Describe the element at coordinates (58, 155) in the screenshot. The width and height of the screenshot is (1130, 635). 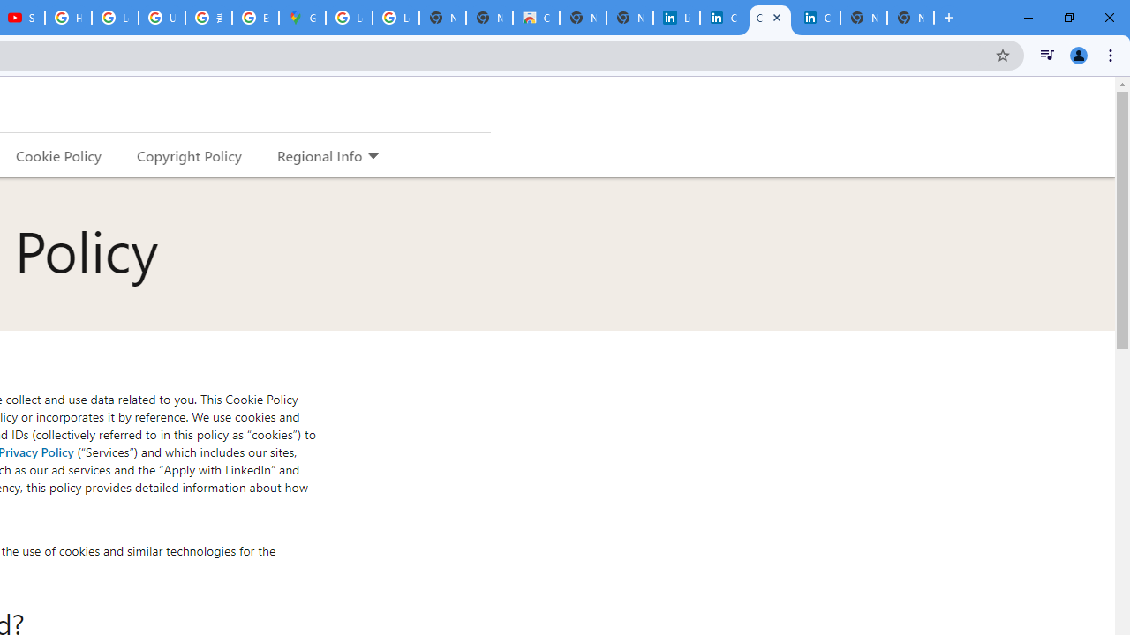
I see `Cookie Policy` at that location.